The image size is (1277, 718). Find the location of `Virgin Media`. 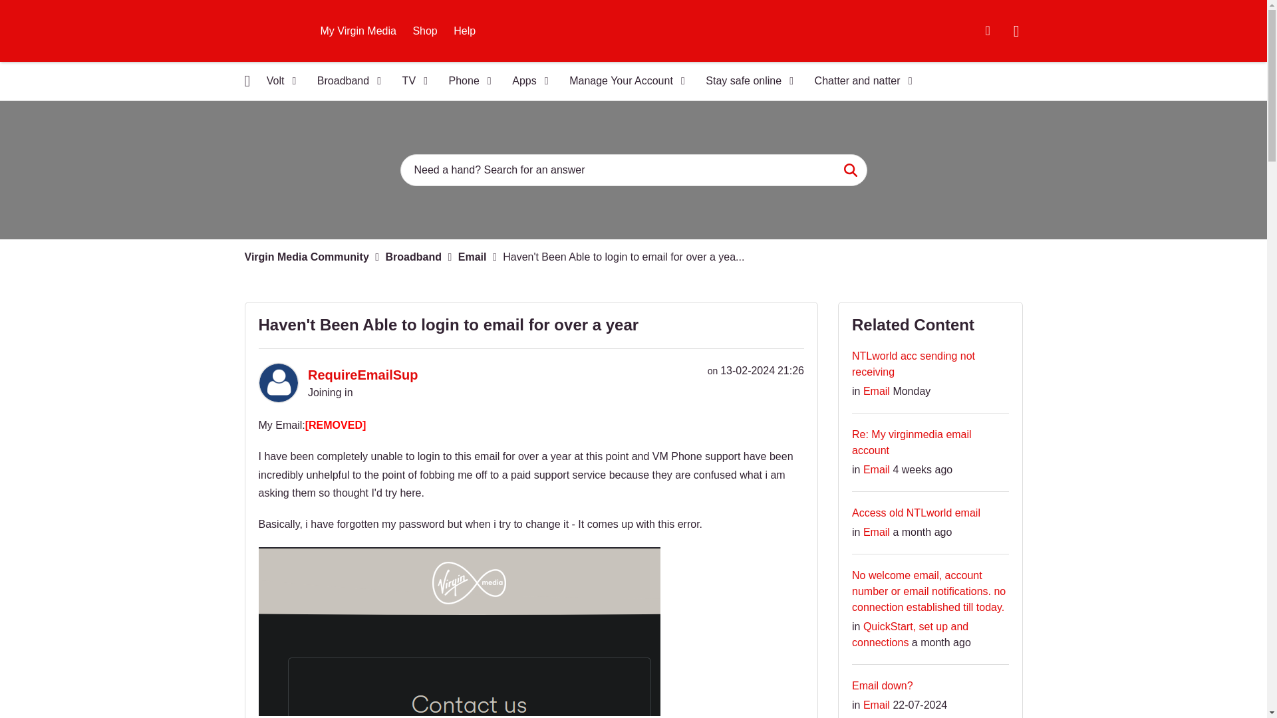

Virgin Media is located at coordinates (275, 31).